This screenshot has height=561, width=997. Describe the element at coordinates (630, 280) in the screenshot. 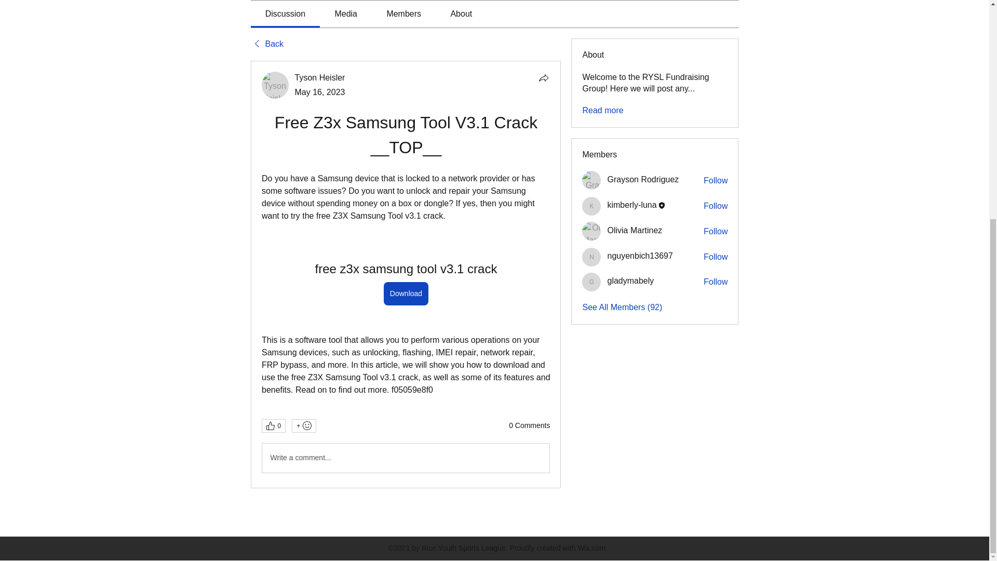

I see `gladymabely` at that location.